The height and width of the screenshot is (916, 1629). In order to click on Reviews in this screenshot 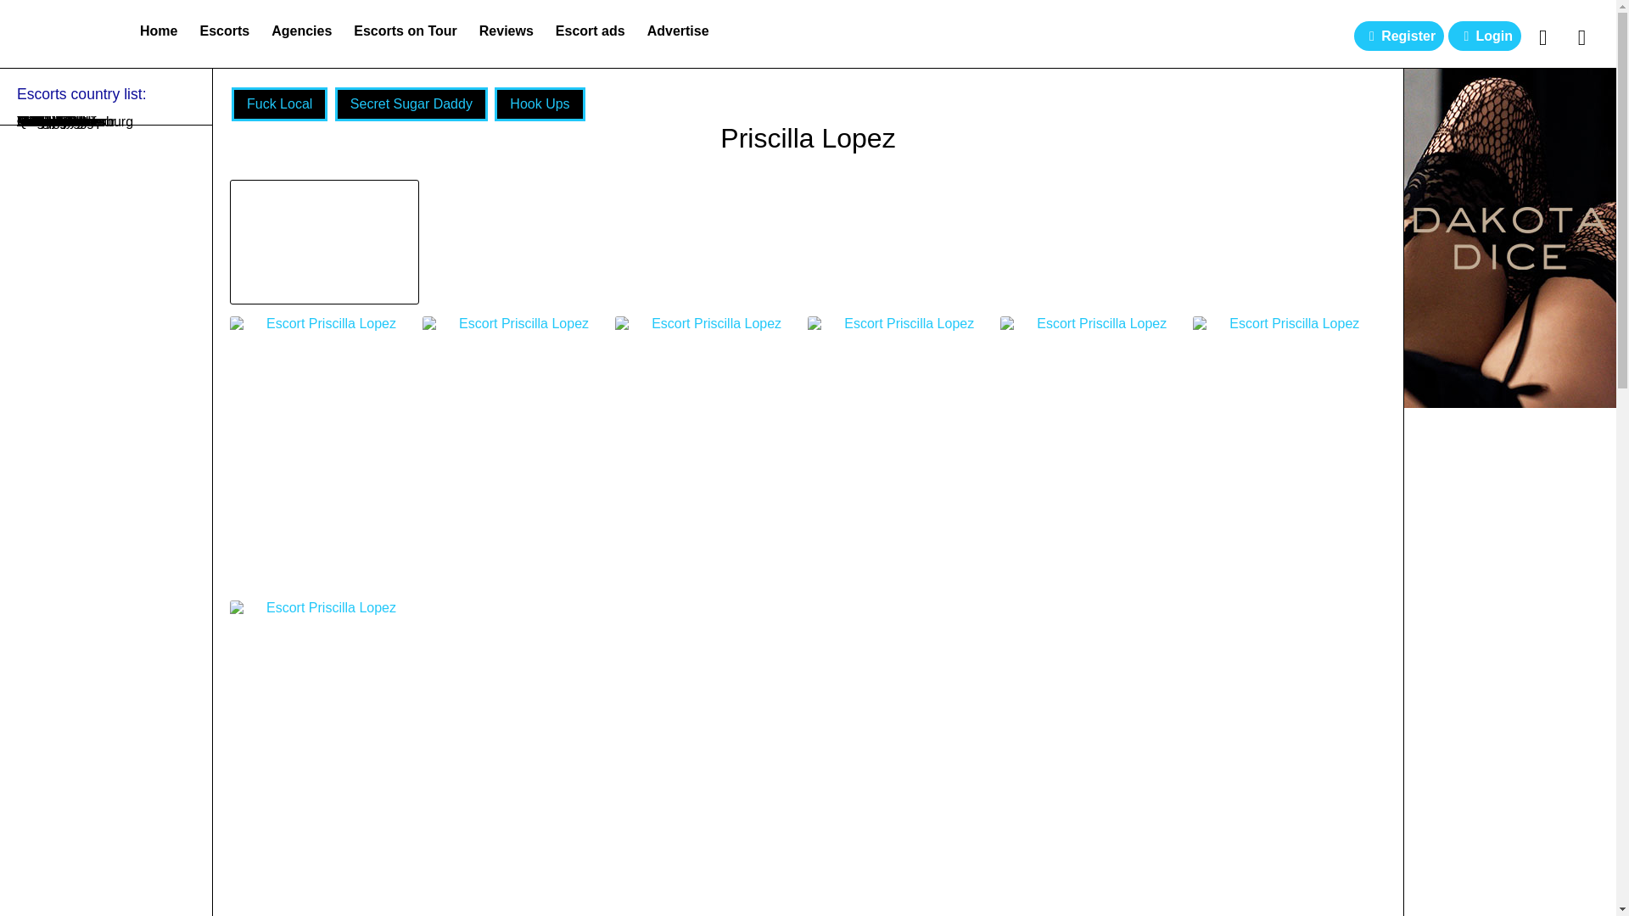, I will do `click(506, 31)`.